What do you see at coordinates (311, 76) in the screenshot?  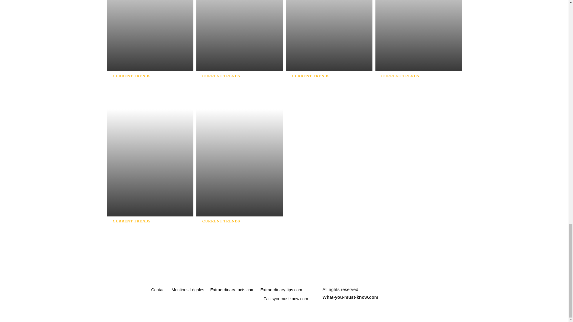 I see `CURRENT TRENDS` at bounding box center [311, 76].